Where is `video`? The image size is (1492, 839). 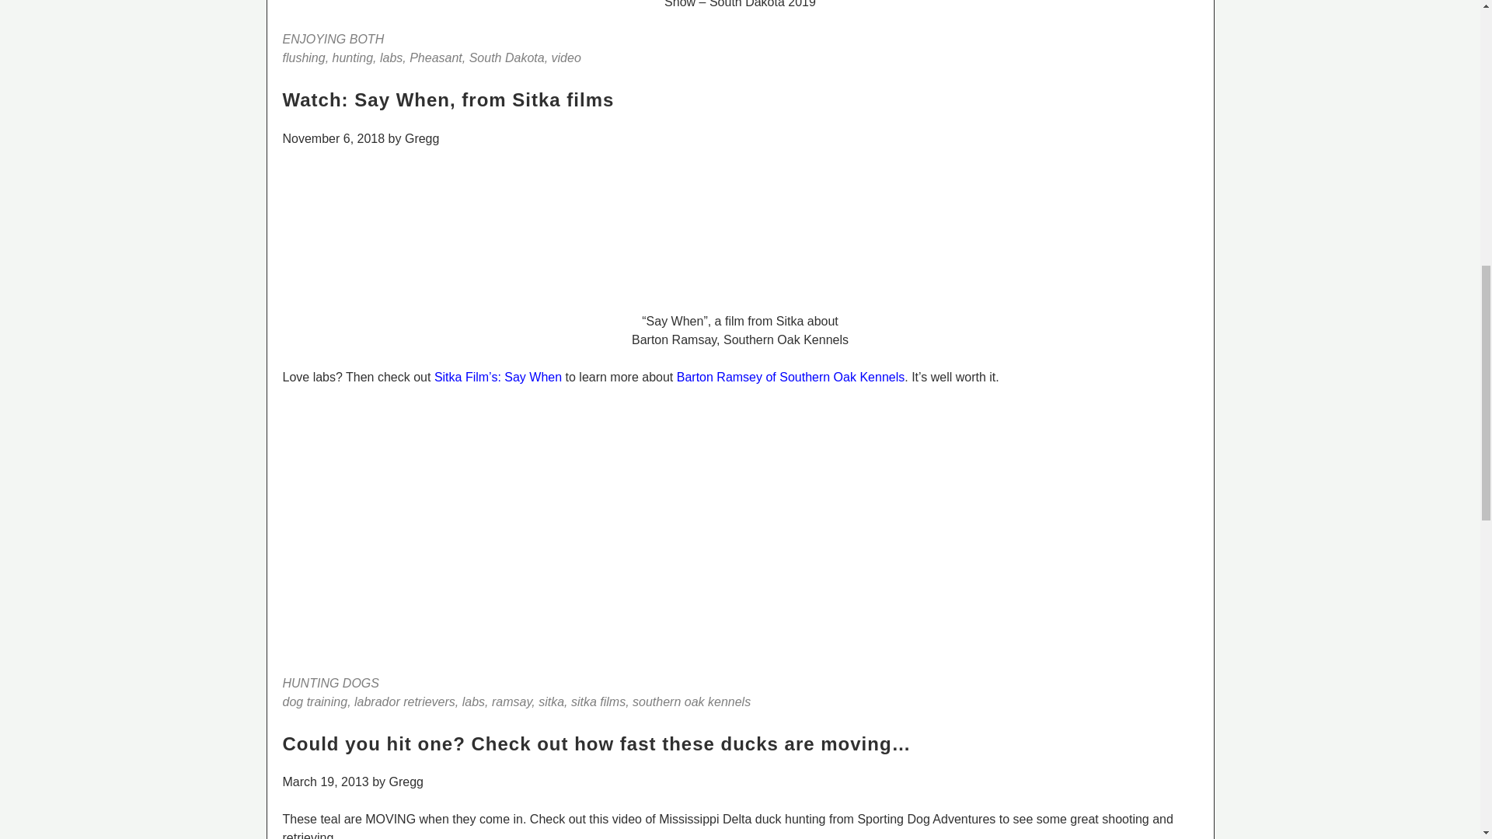
video is located at coordinates (566, 57).